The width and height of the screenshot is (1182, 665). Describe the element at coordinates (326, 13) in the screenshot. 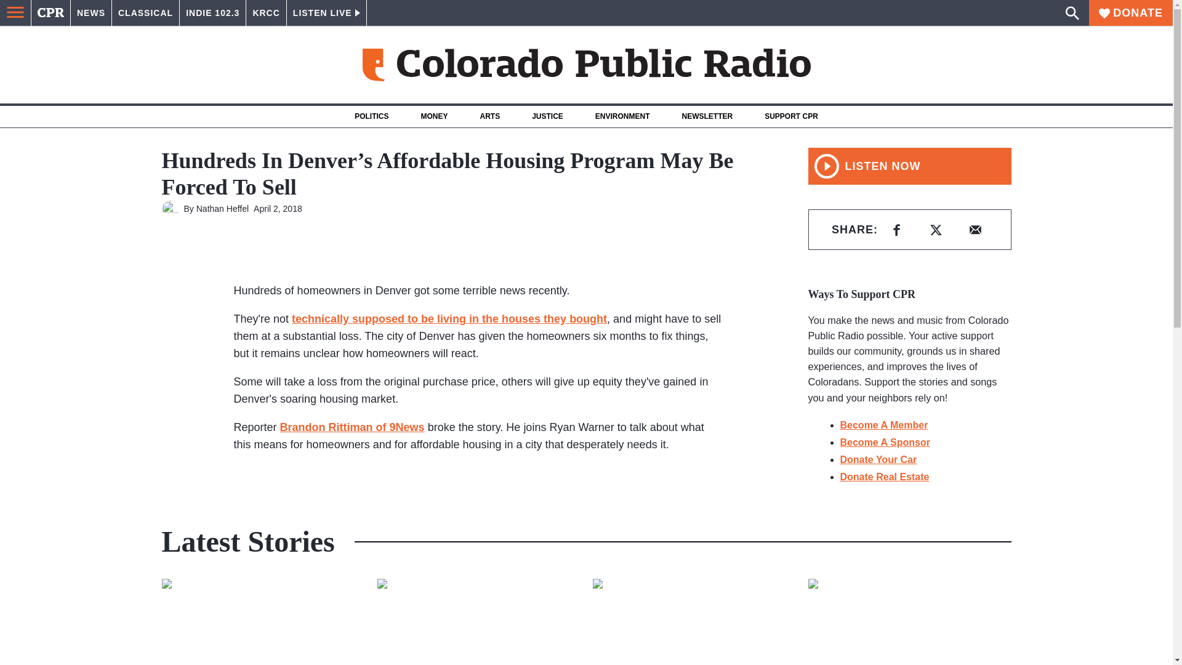

I see `LISTEN LIVE` at that location.